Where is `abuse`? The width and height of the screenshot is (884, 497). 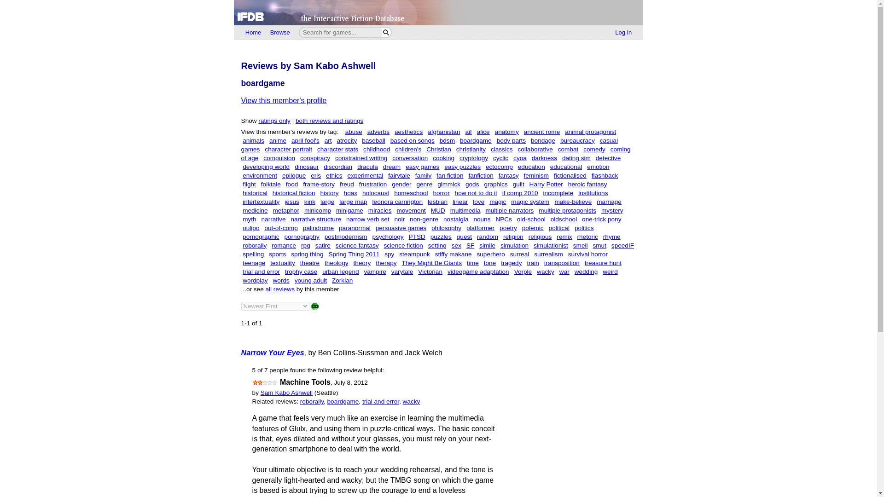 abuse is located at coordinates (354, 132).